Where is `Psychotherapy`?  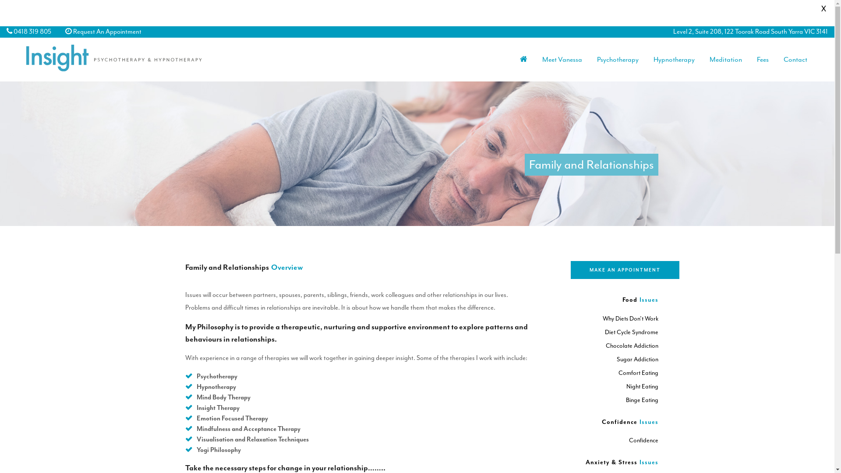
Psychotherapy is located at coordinates (618, 60).